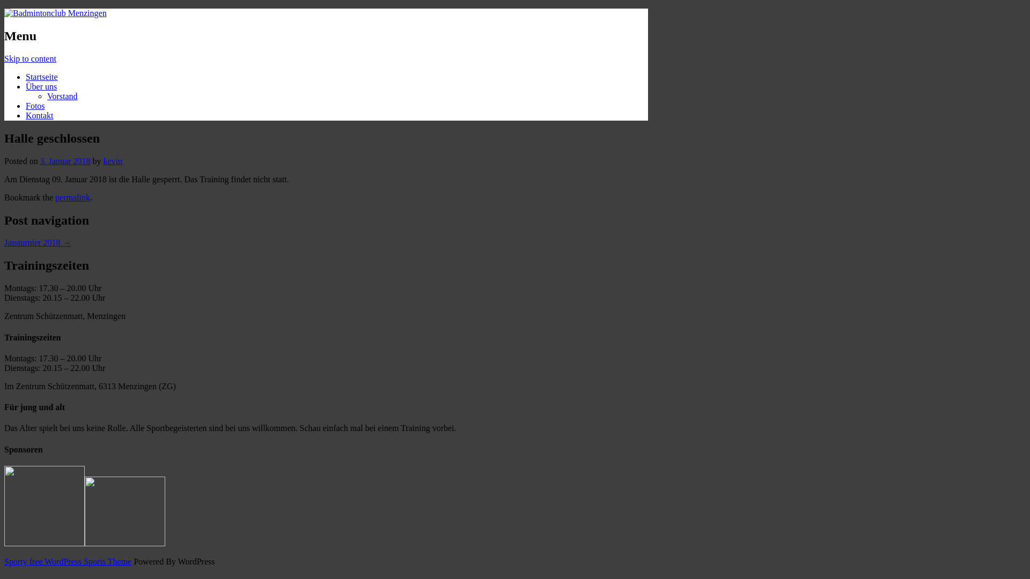  I want to click on kevin, so click(113, 161).